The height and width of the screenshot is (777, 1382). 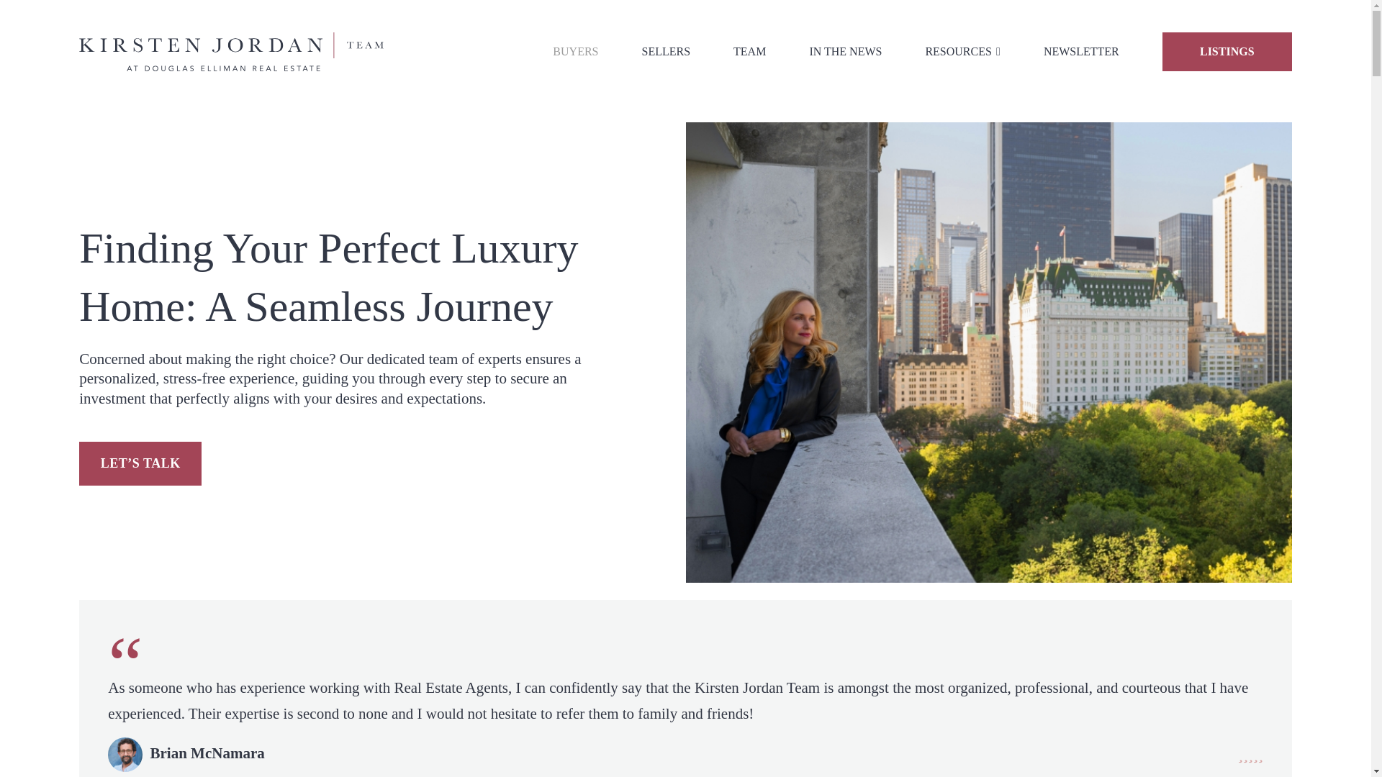 What do you see at coordinates (962, 50) in the screenshot?
I see `RESOURCES` at bounding box center [962, 50].